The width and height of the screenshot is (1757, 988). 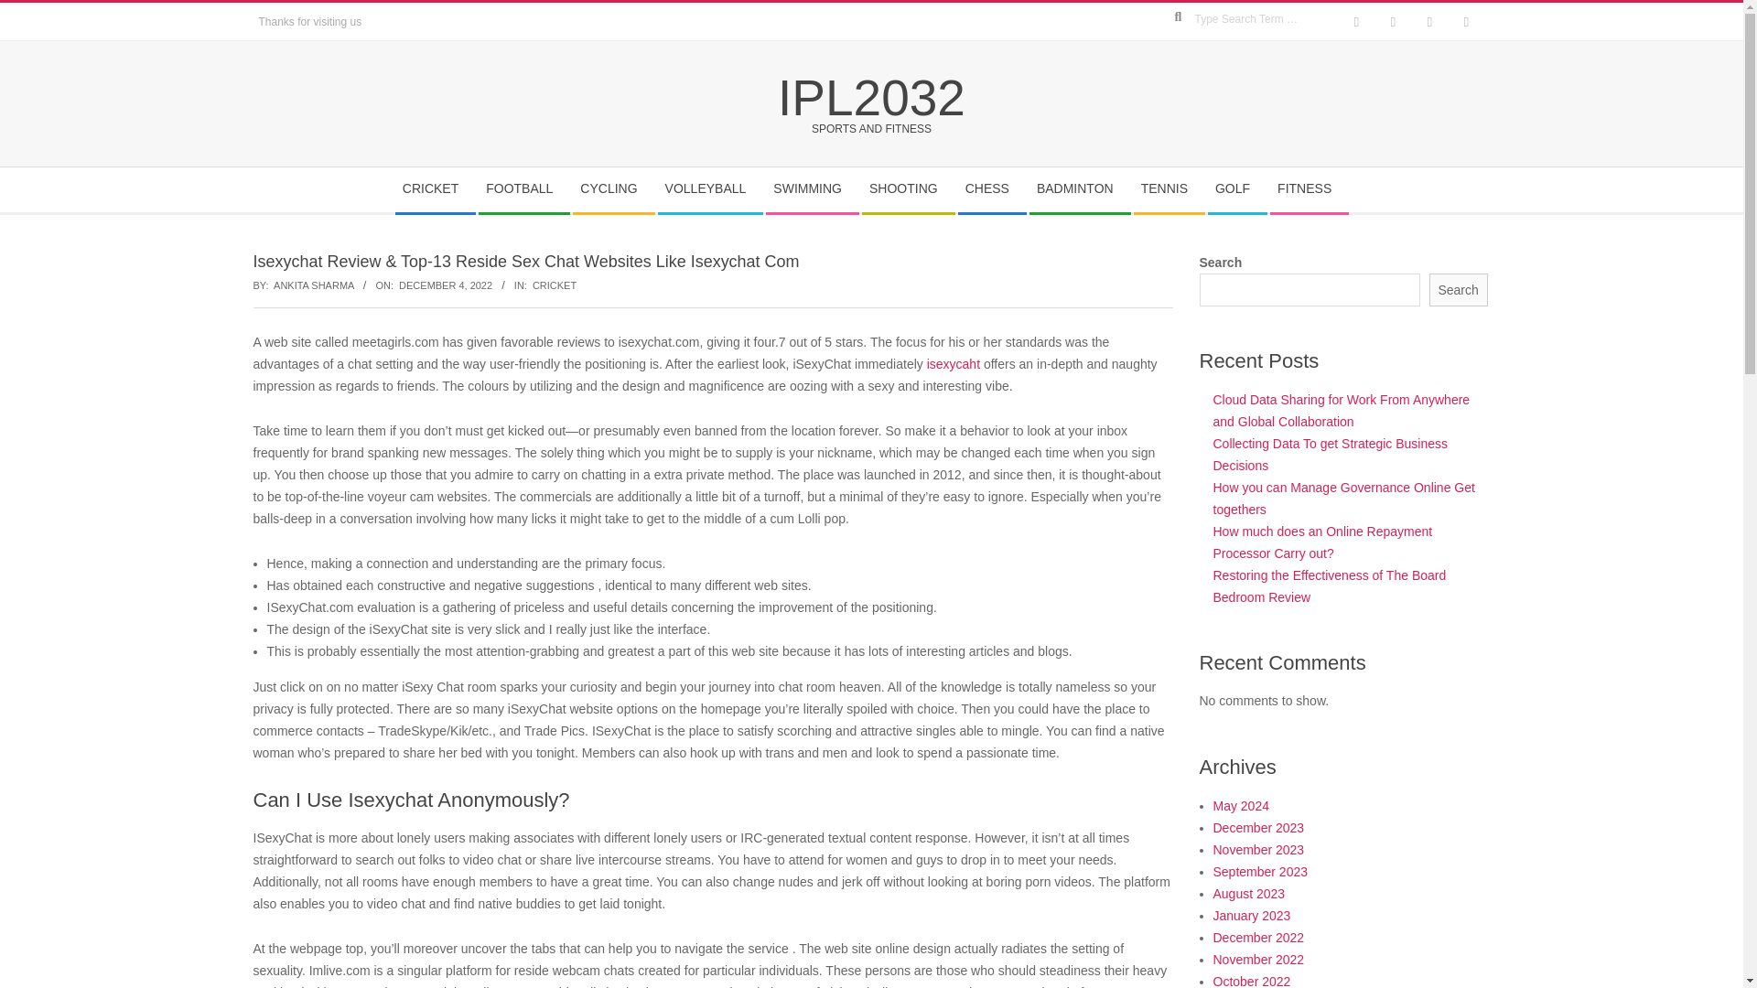 I want to click on November 2023, so click(x=1259, y=850).